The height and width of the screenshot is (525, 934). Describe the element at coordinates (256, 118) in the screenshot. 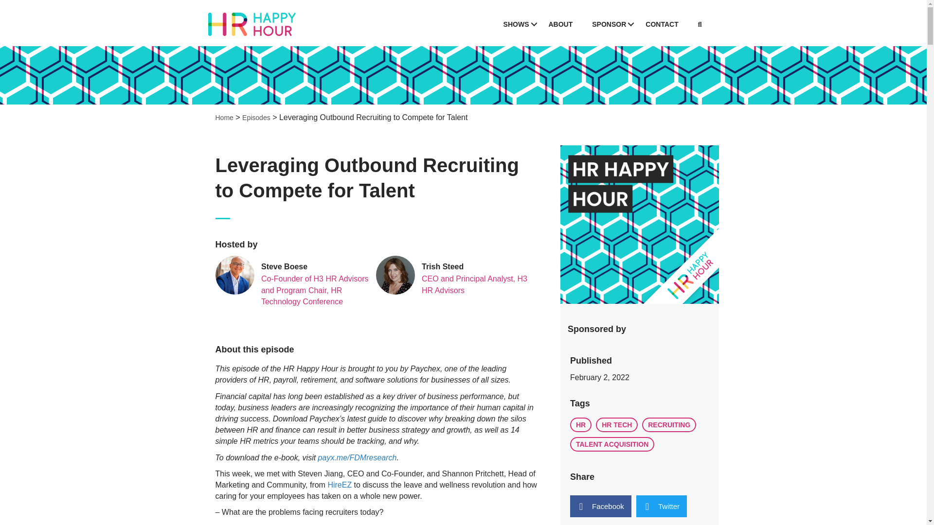

I see `Episodes` at that location.